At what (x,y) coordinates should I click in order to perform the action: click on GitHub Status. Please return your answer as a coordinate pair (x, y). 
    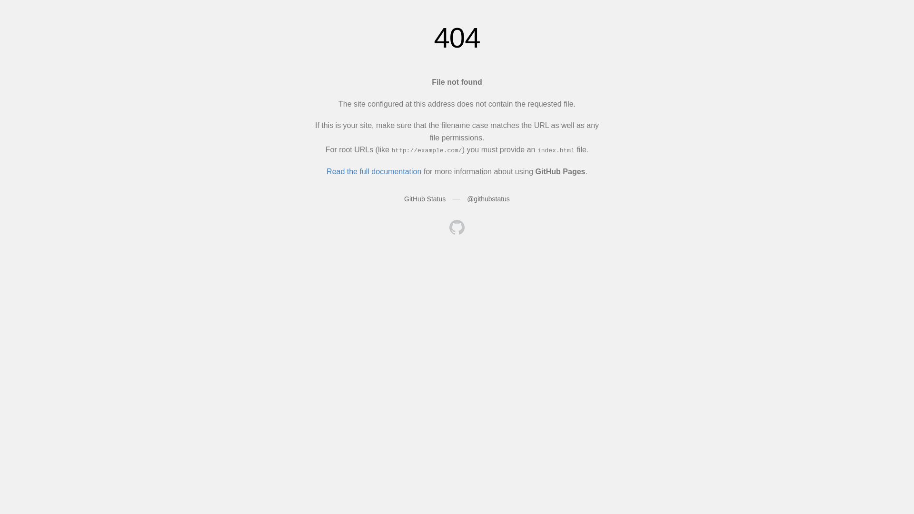
    Looking at the image, I should click on (425, 199).